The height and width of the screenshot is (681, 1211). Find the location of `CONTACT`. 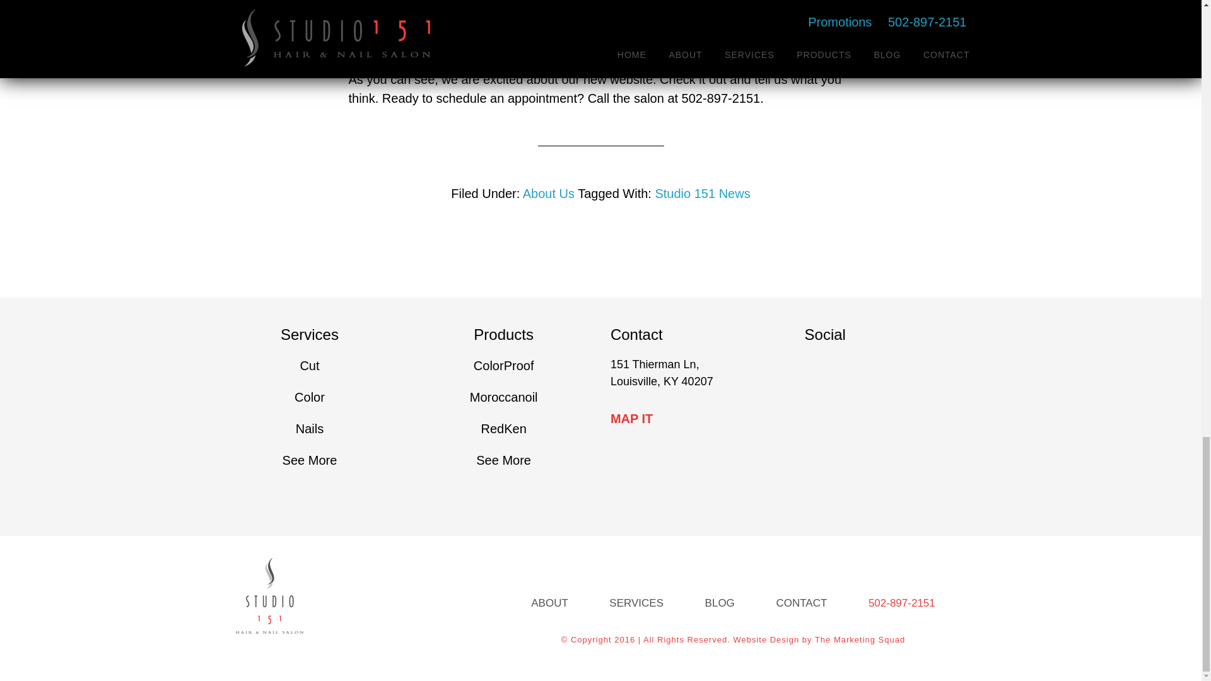

CONTACT is located at coordinates (801, 603).